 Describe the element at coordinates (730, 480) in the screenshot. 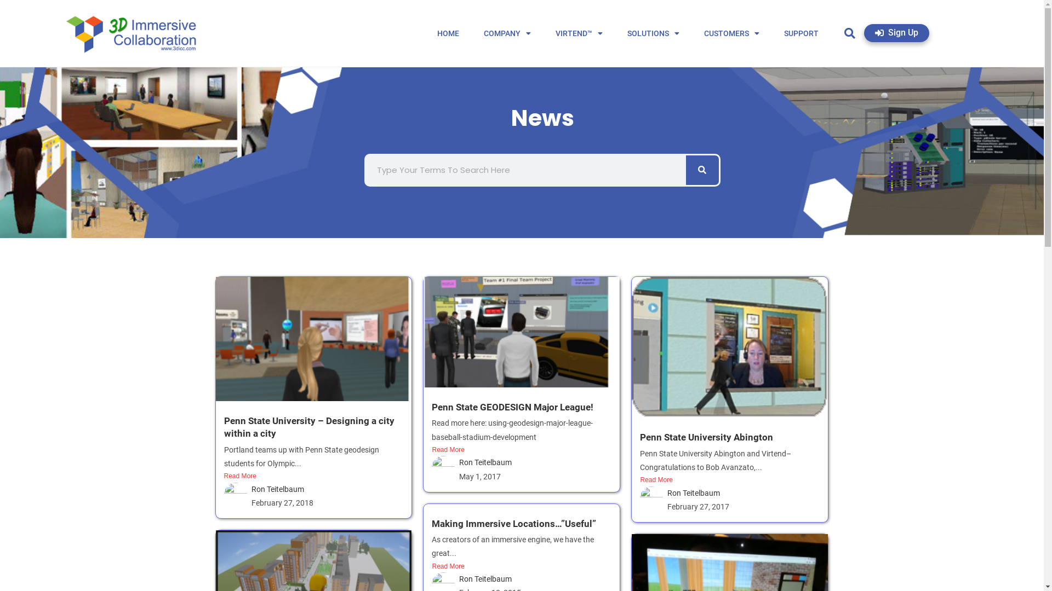

I see `Read More` at that location.